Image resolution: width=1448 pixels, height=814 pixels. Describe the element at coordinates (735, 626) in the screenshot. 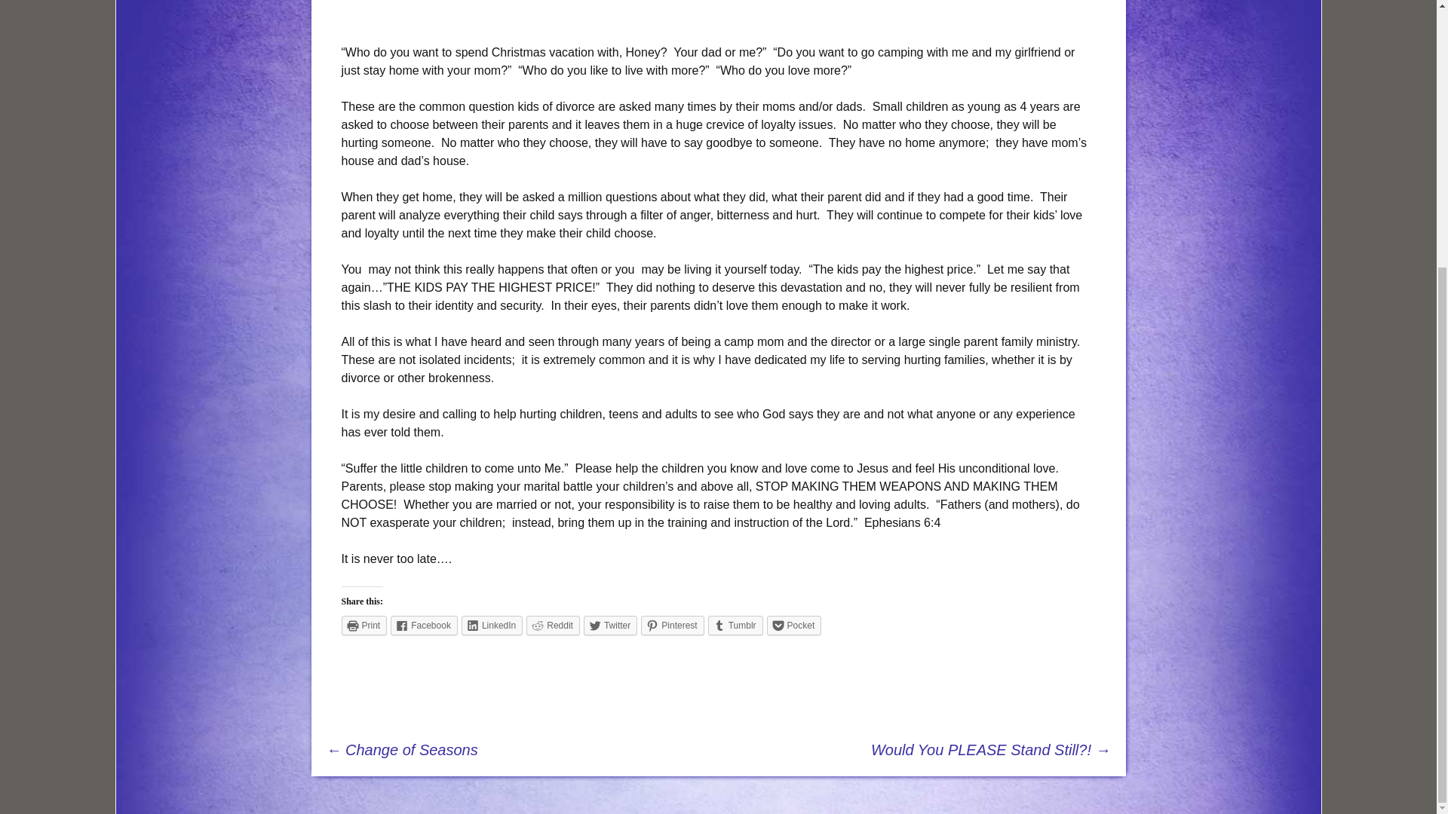

I see `Click to share on Tumblr` at that location.